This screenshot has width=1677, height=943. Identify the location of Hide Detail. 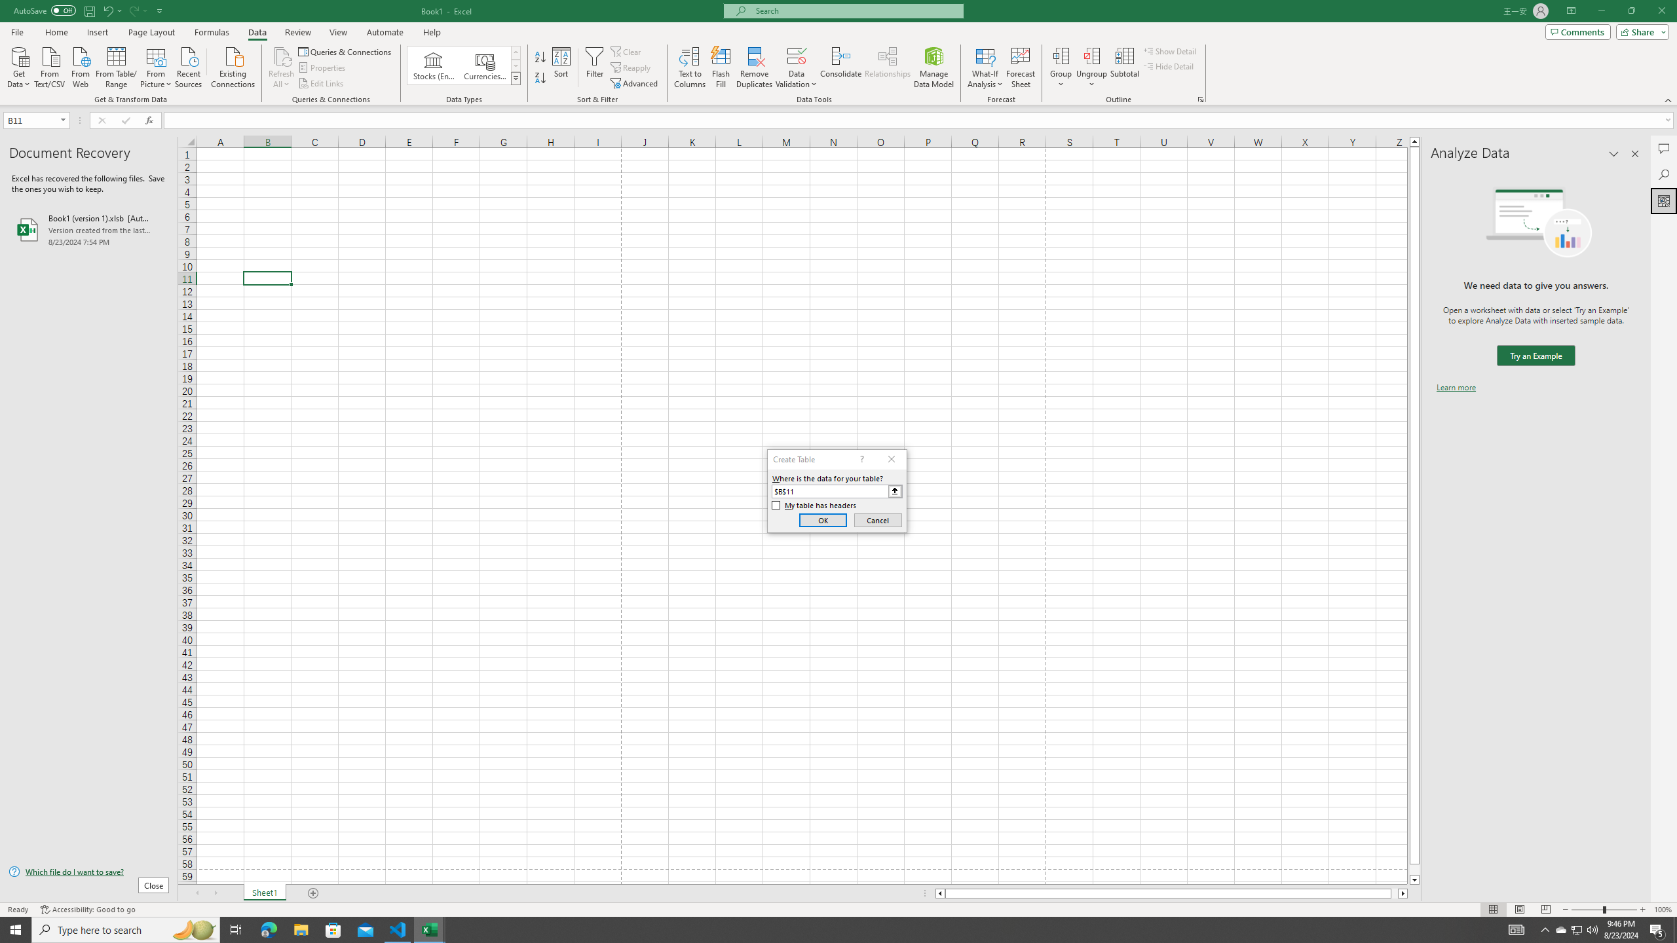
(1169, 65).